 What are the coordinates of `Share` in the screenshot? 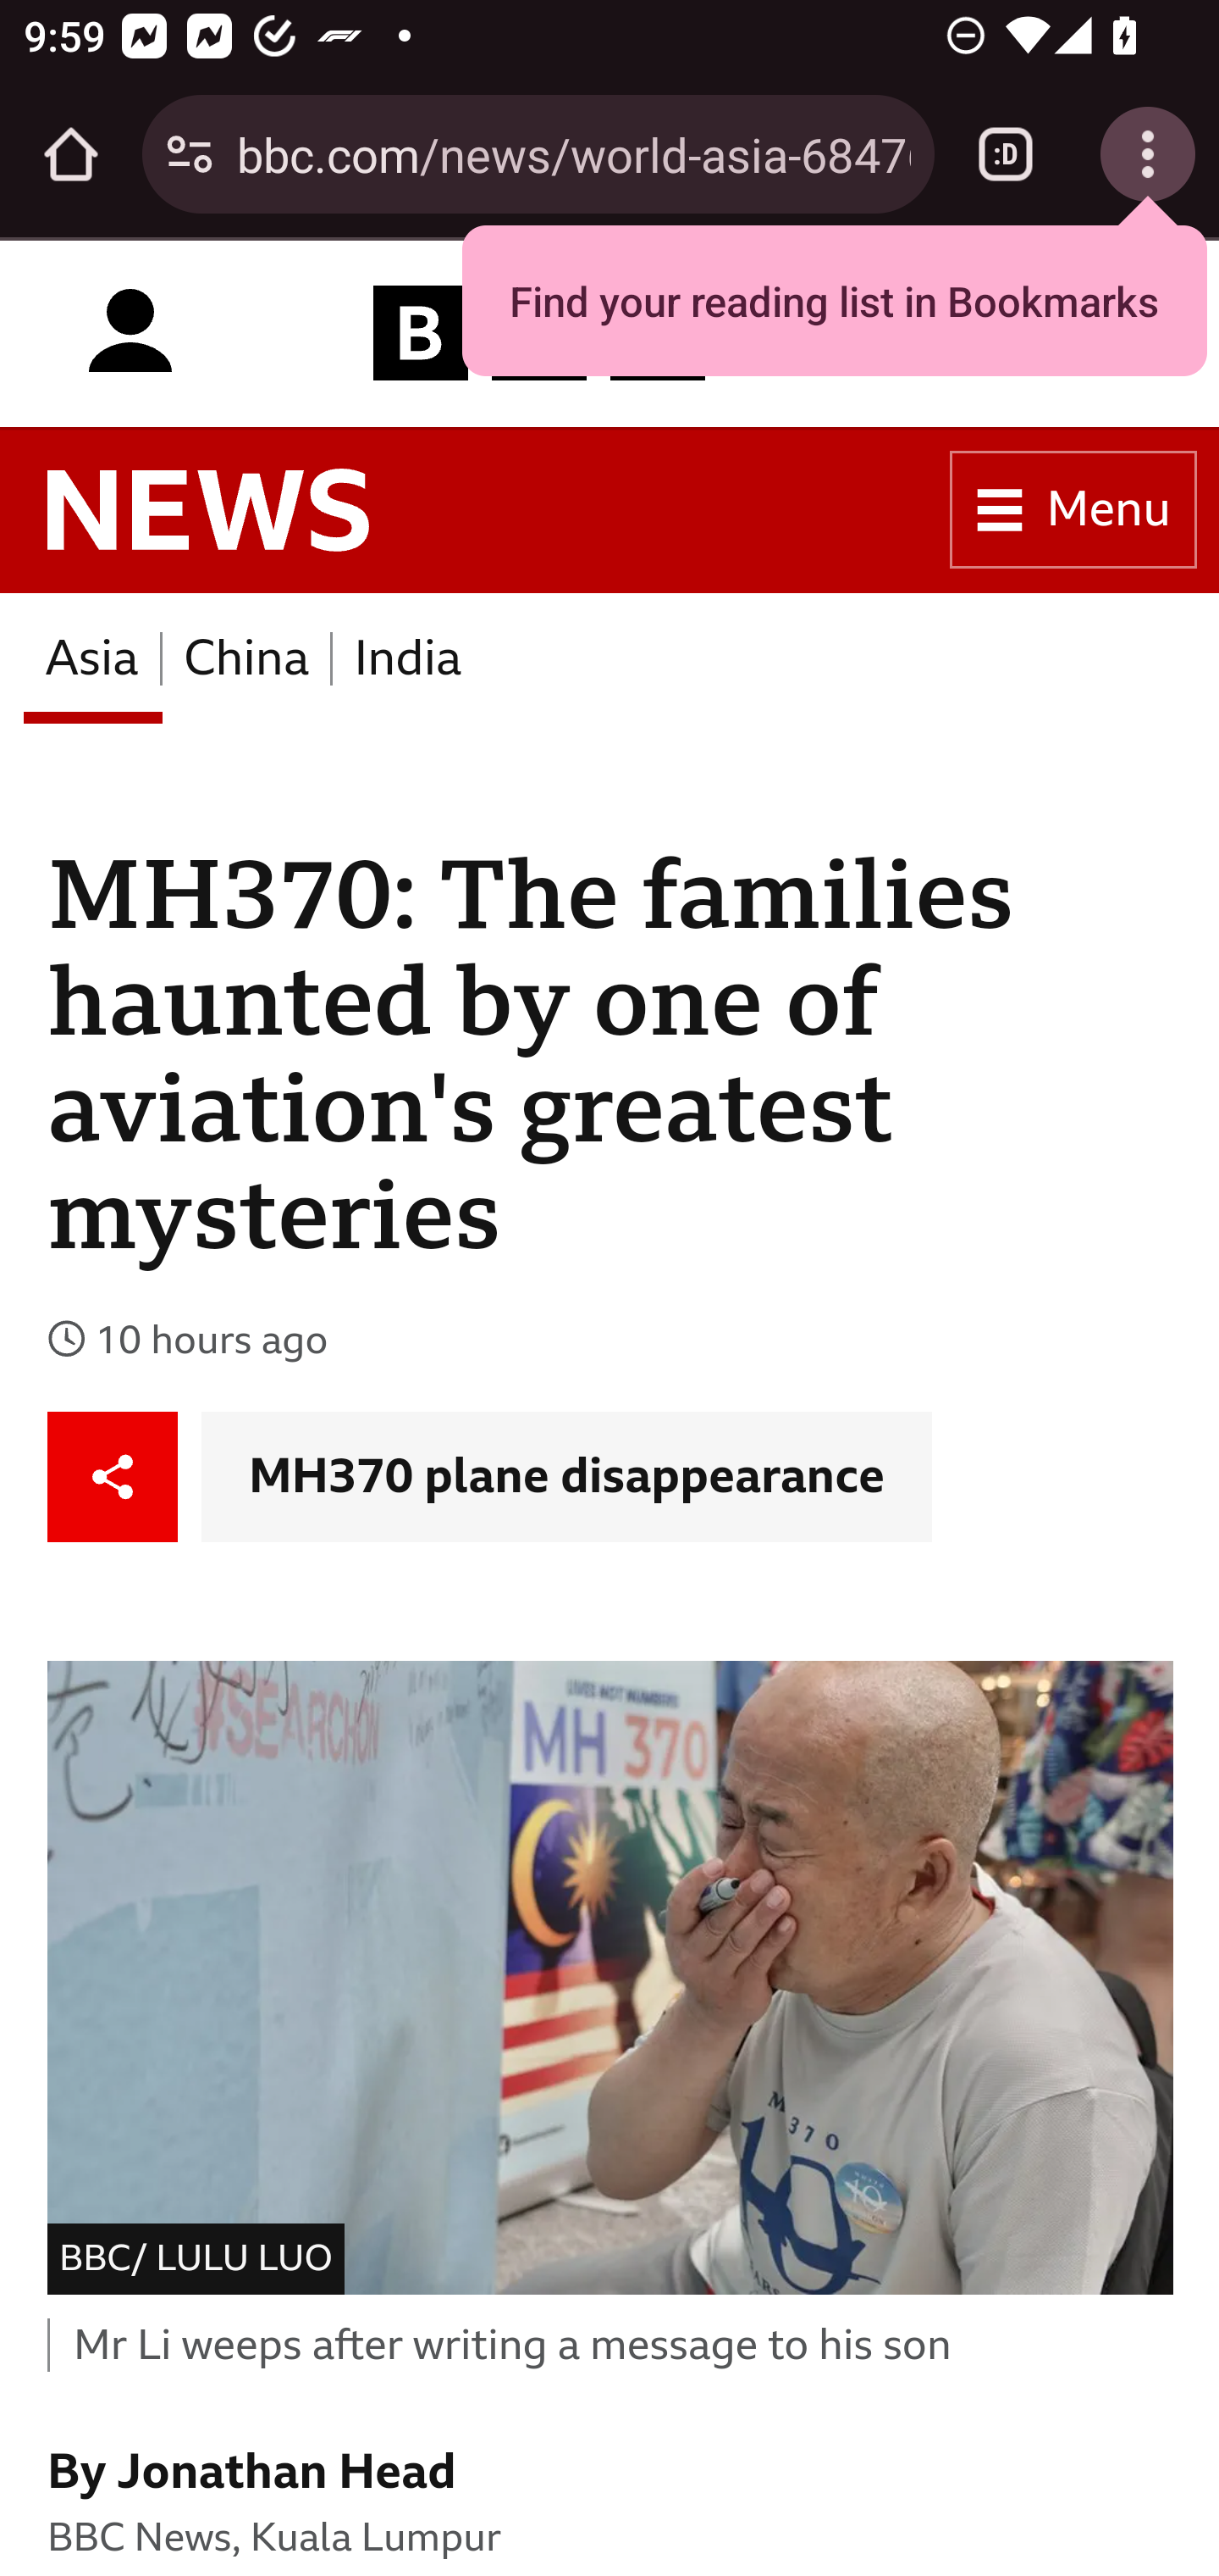 It's located at (113, 1478).